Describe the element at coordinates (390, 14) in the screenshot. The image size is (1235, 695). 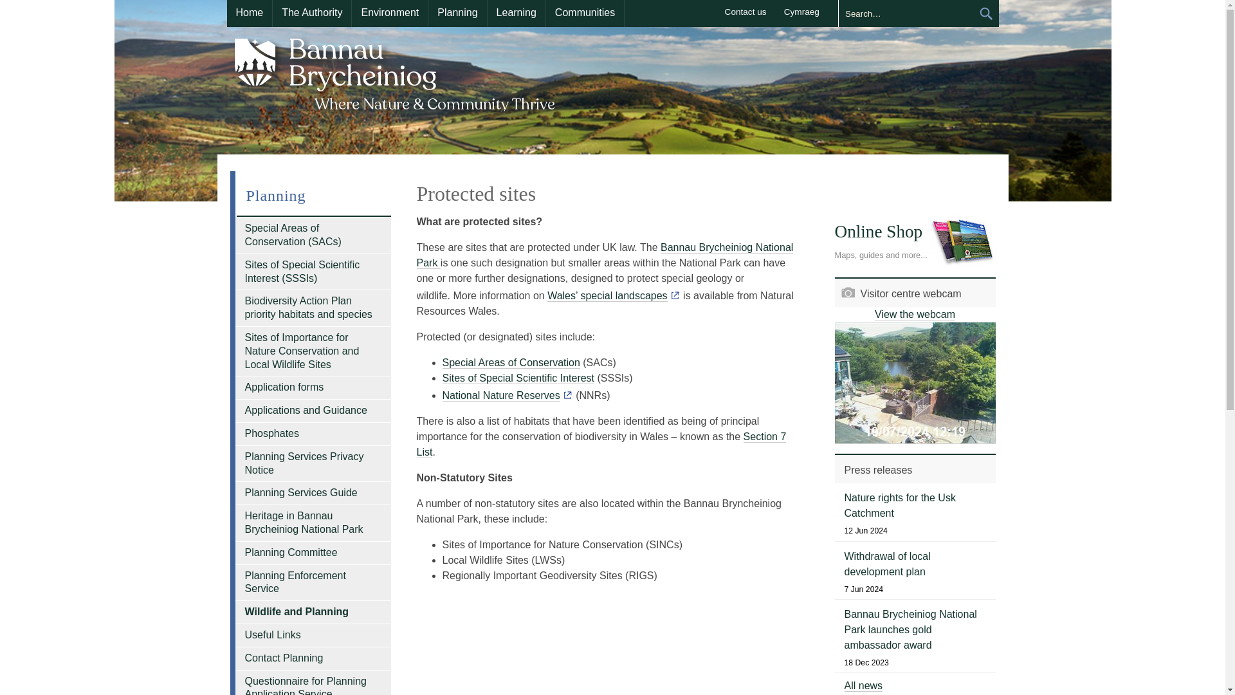
I see `Environment` at that location.